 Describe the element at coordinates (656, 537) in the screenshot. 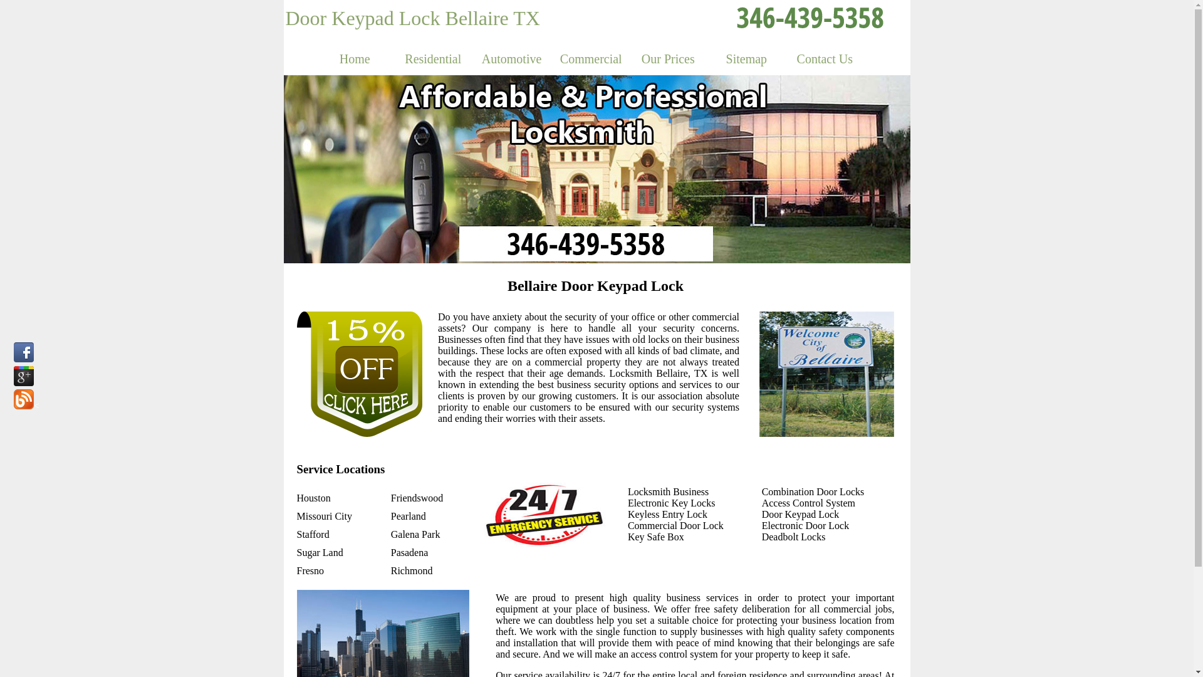

I see `Key Safe Box` at that location.